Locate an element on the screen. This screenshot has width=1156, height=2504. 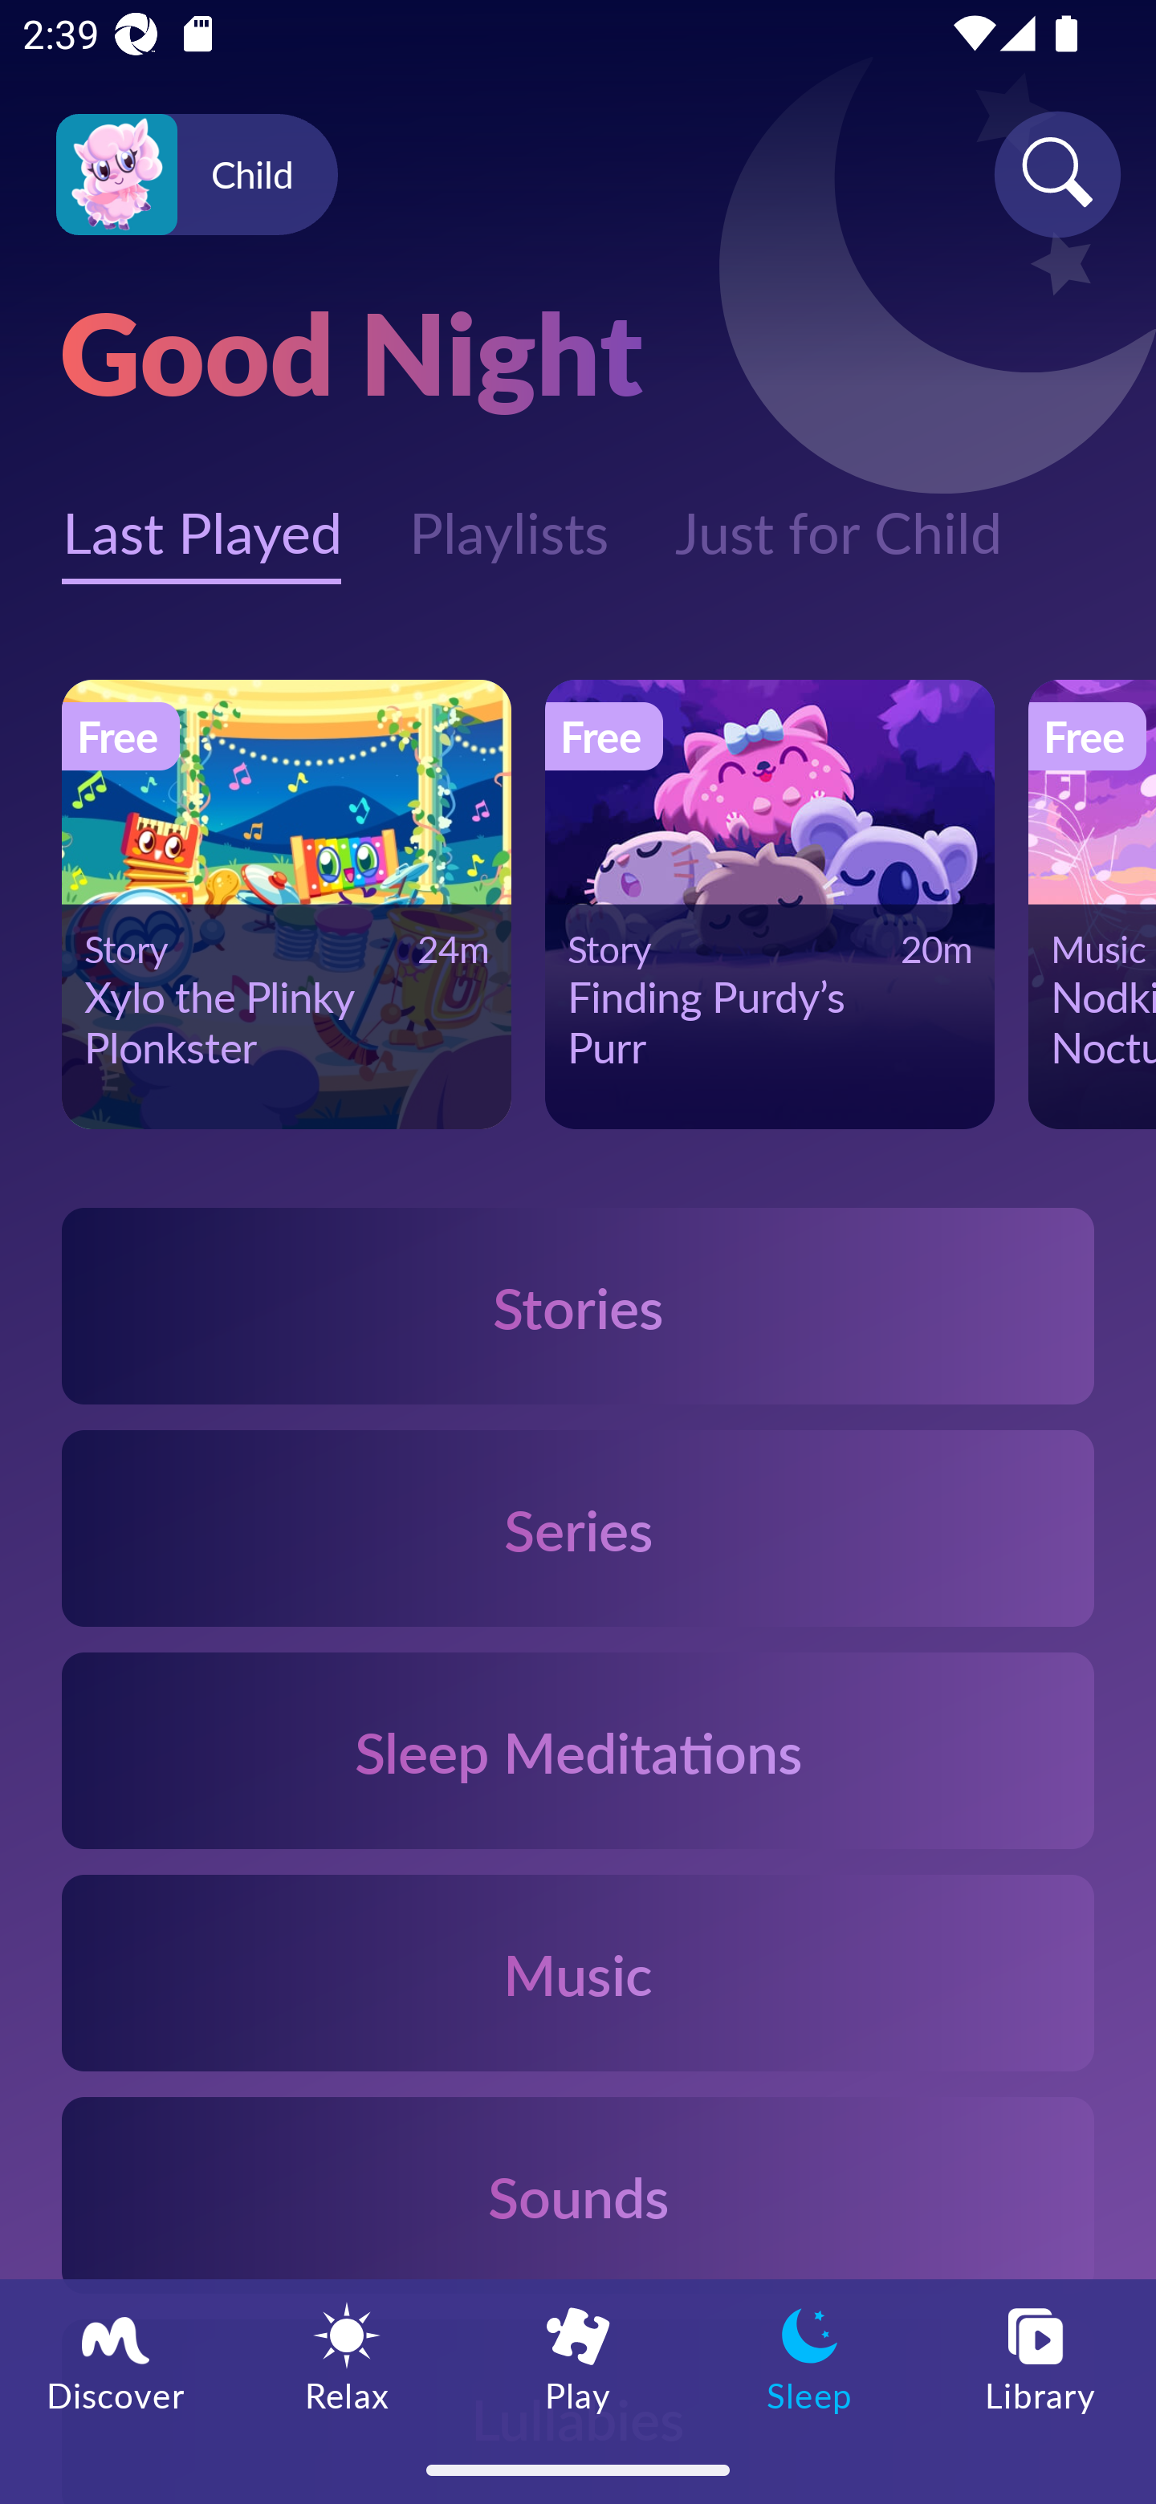
Sleep Meditations is located at coordinates (578, 1751).